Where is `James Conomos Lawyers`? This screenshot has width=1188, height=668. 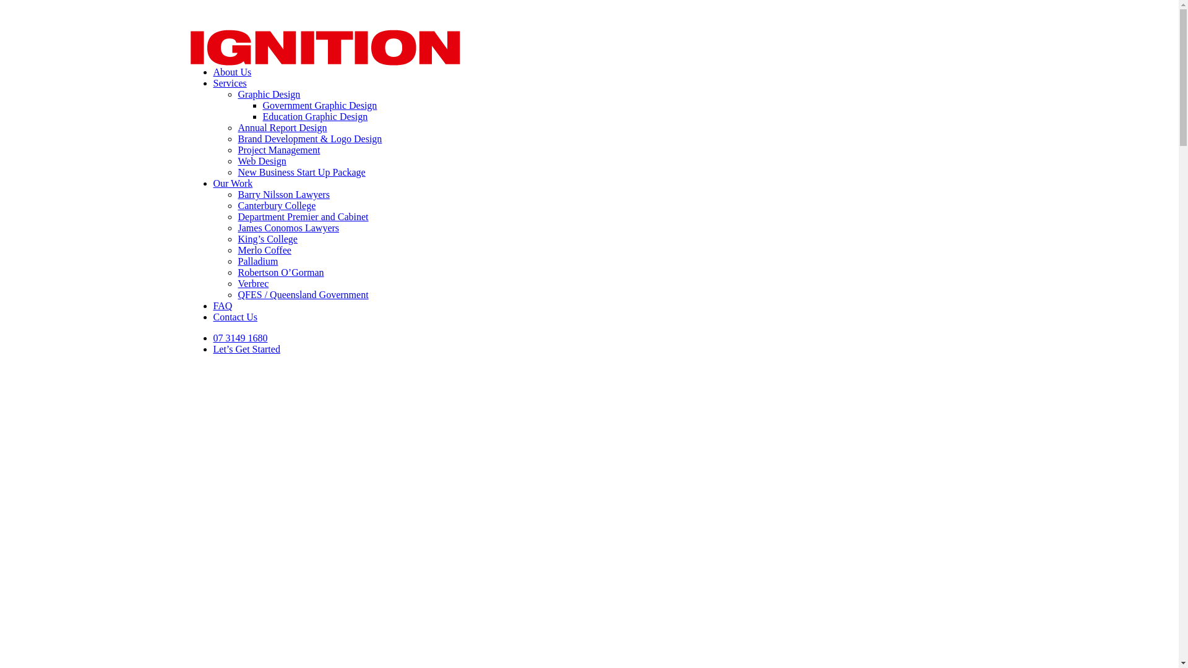
James Conomos Lawyers is located at coordinates (288, 228).